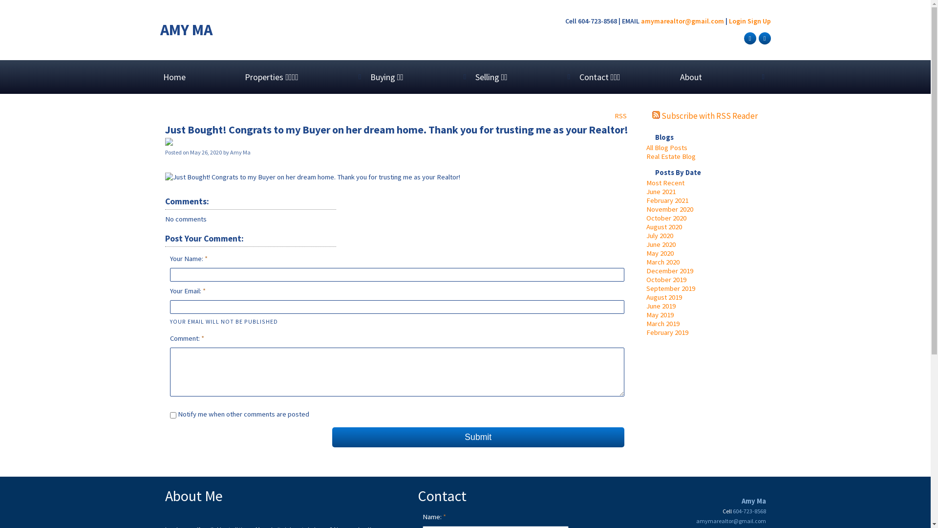  Describe the element at coordinates (669, 271) in the screenshot. I see `December 2019` at that location.